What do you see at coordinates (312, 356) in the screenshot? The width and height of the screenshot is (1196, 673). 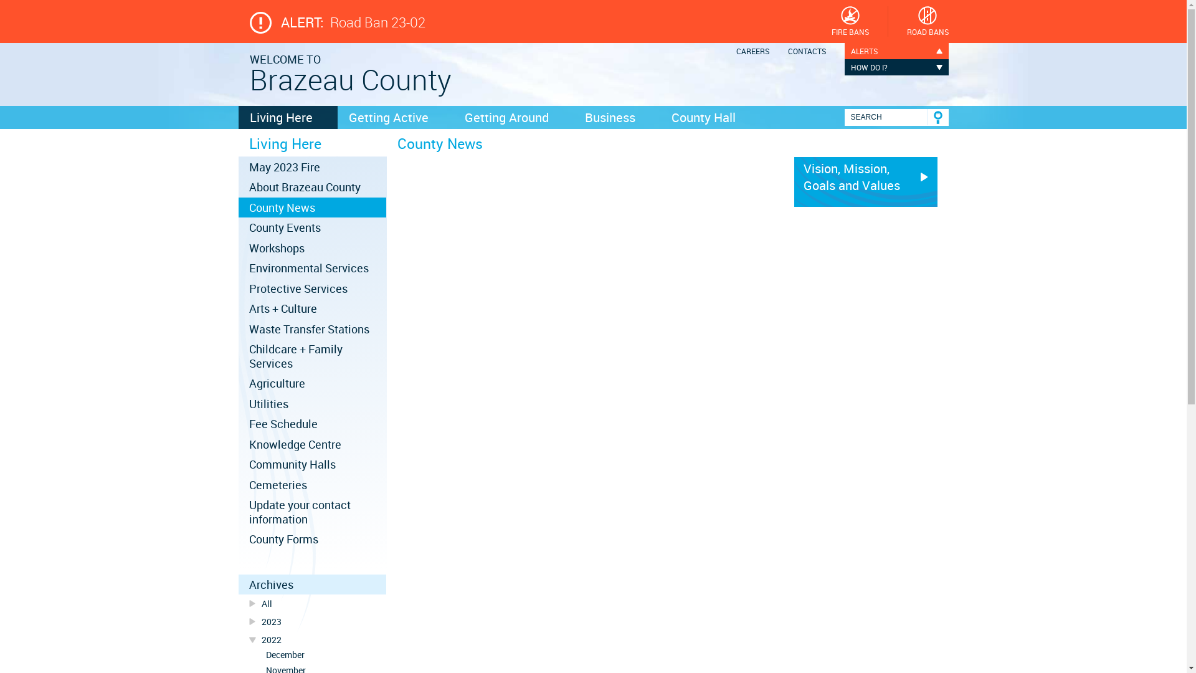 I see `Childcare + Family Services` at bounding box center [312, 356].